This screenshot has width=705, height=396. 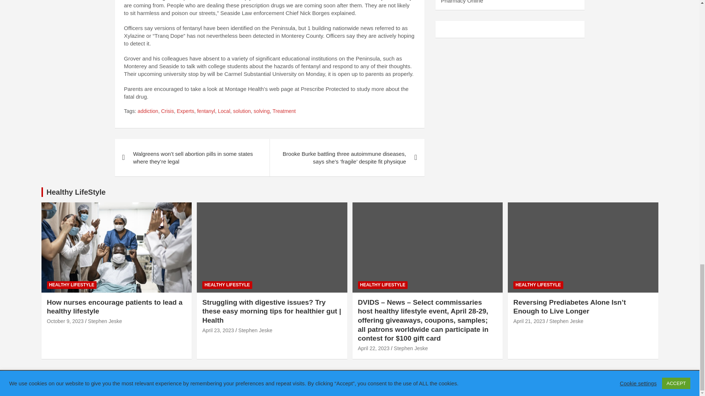 What do you see at coordinates (206, 111) in the screenshot?
I see `fentanyl` at bounding box center [206, 111].